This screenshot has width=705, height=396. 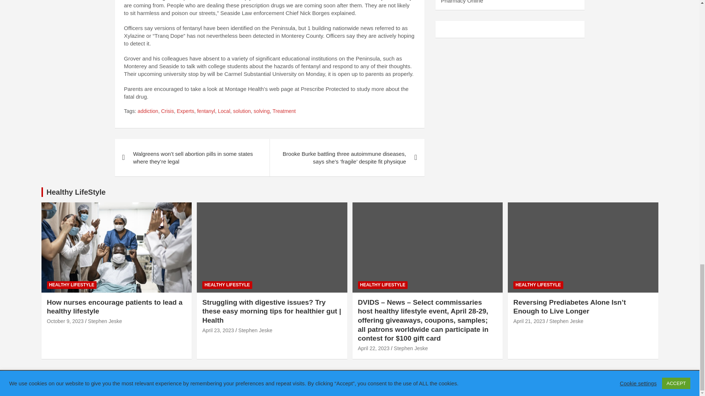 What do you see at coordinates (206, 111) in the screenshot?
I see `fentanyl` at bounding box center [206, 111].